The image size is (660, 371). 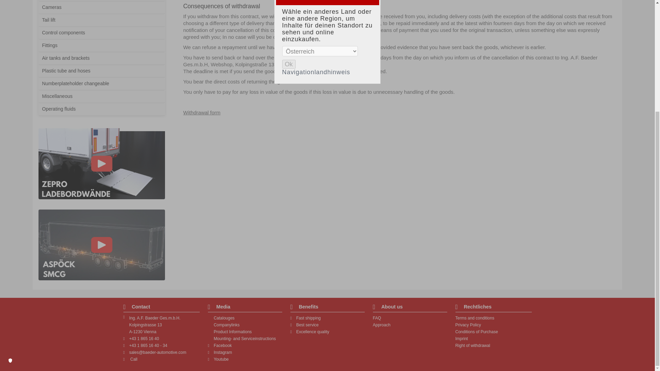 I want to click on Cameras, so click(x=101, y=8).